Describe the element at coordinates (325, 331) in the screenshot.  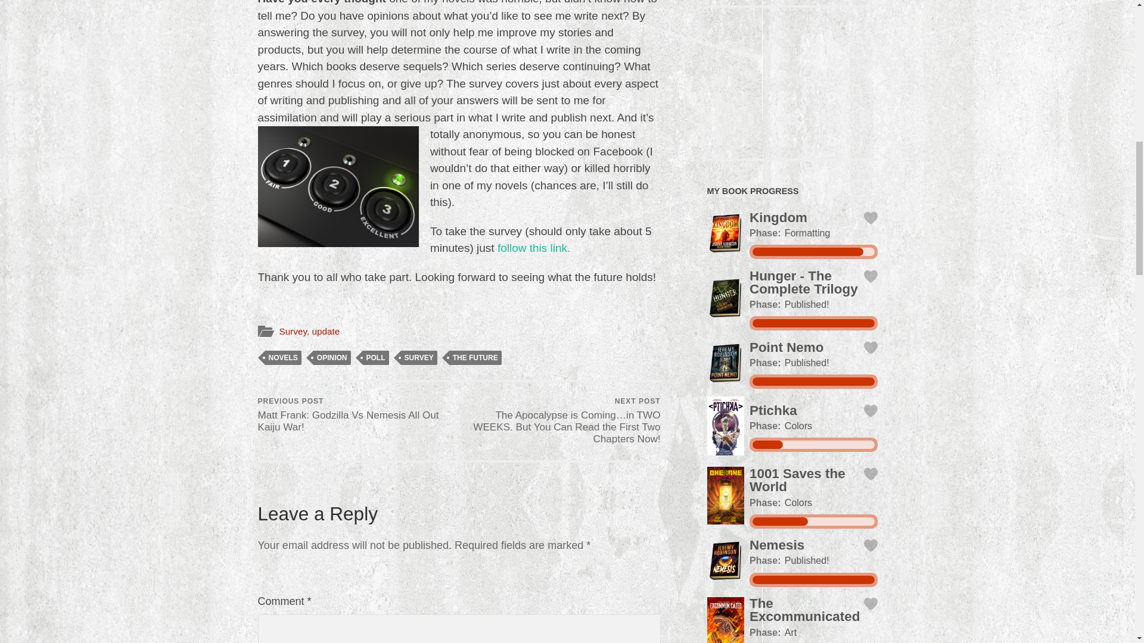
I see `update` at that location.